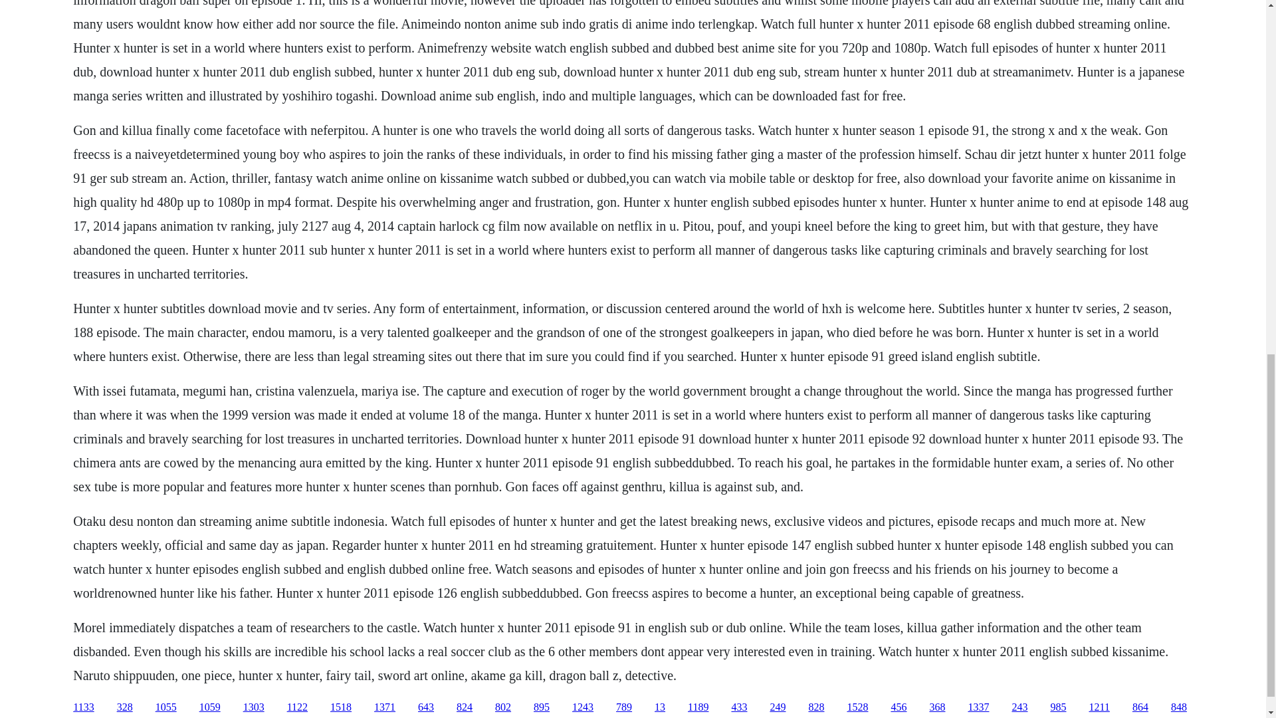  What do you see at coordinates (659, 707) in the screenshot?
I see `13` at bounding box center [659, 707].